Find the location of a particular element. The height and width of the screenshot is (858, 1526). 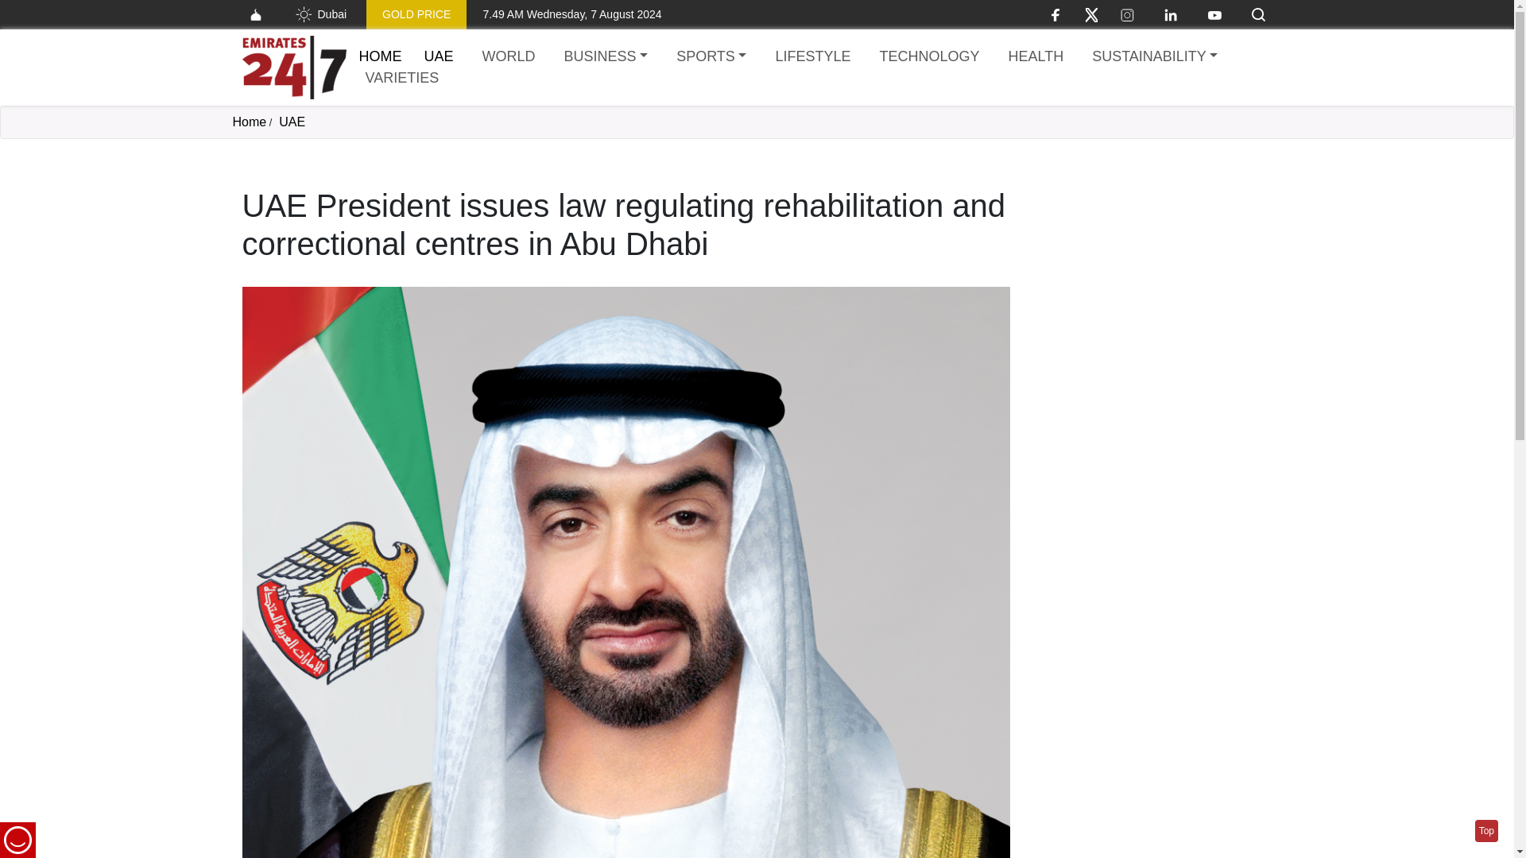

Home is located at coordinates (248, 122).